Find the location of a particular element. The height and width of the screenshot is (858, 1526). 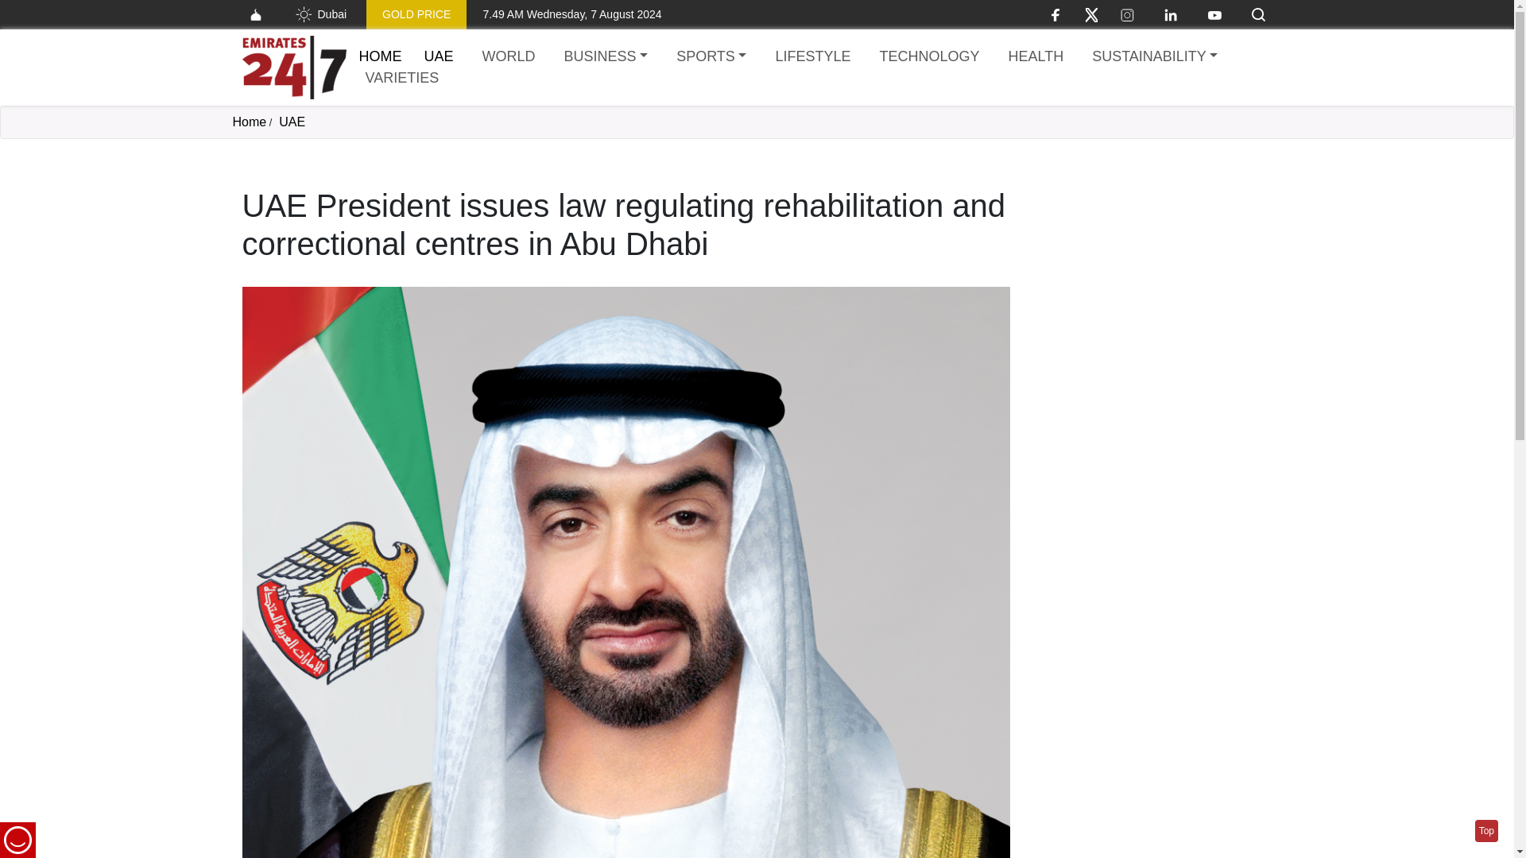

Home is located at coordinates (248, 122).